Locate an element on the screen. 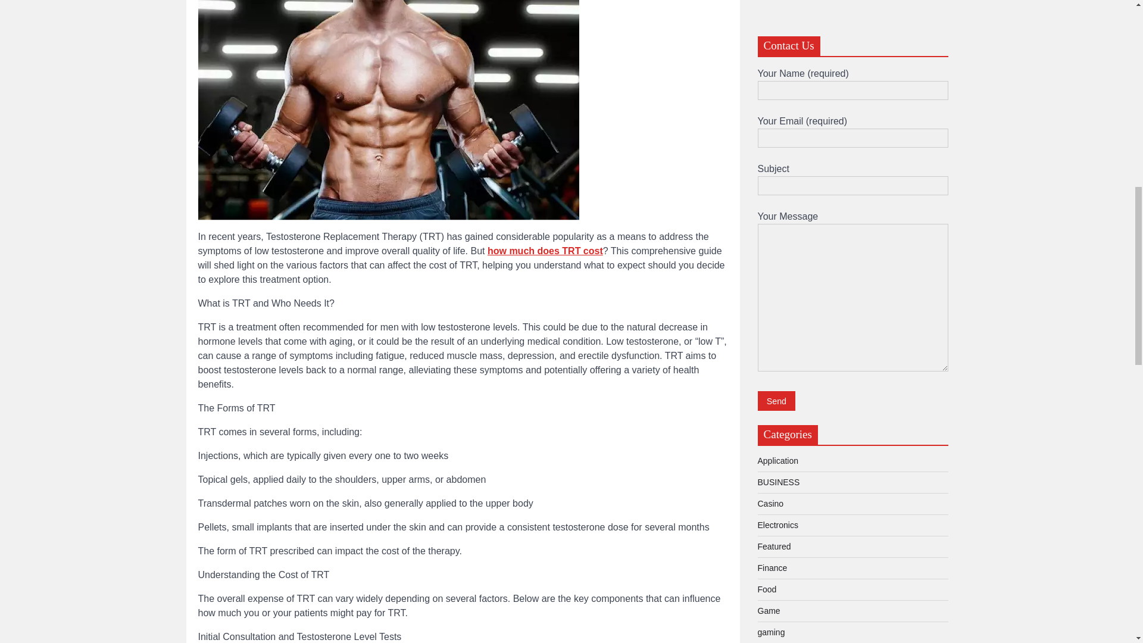  Social media is located at coordinates (780, 219).